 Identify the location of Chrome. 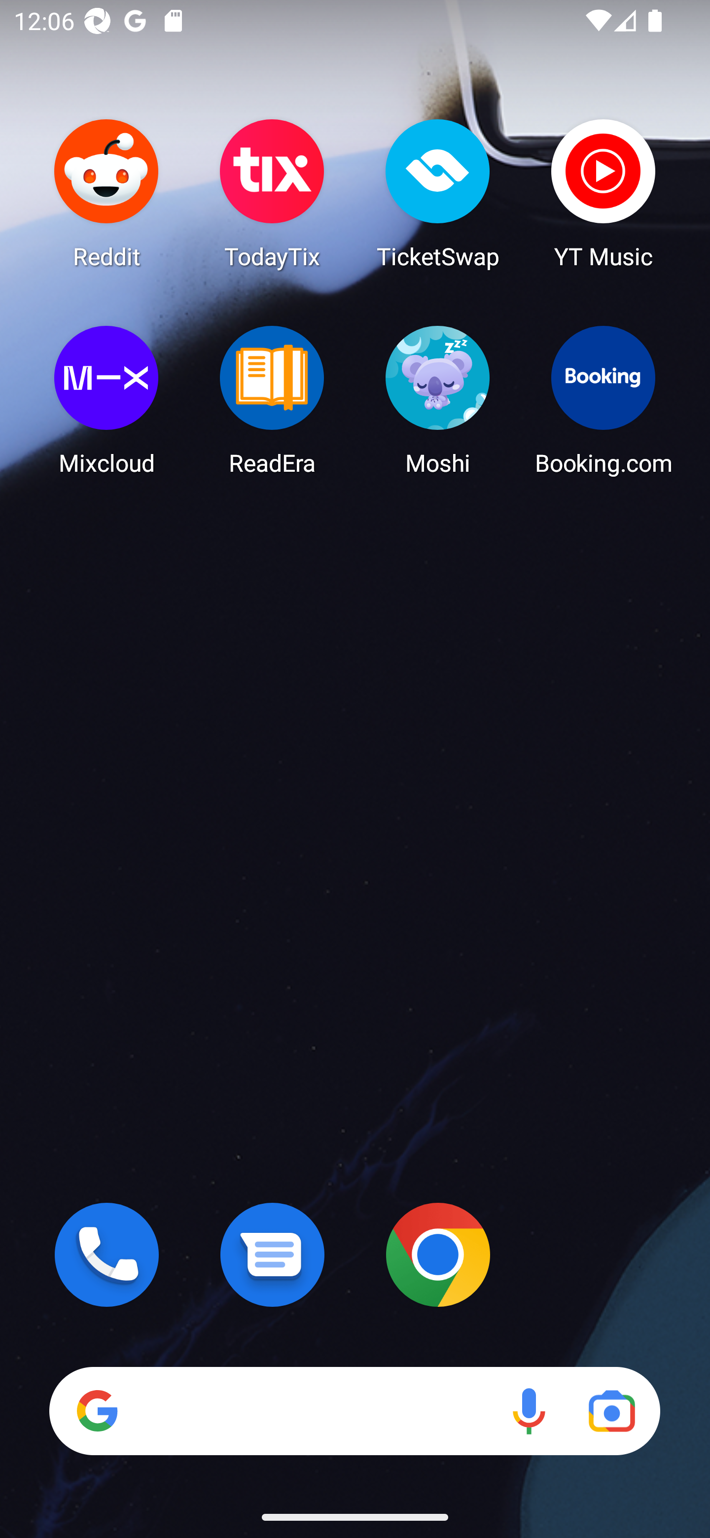
(438, 1255).